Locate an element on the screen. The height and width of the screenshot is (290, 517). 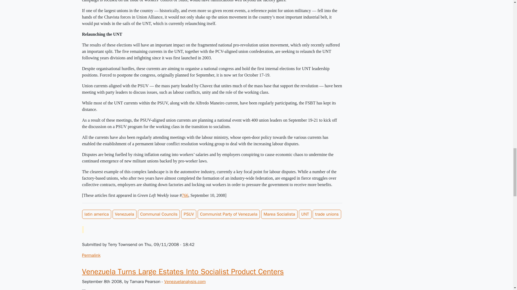
PSUV is located at coordinates (189, 214).